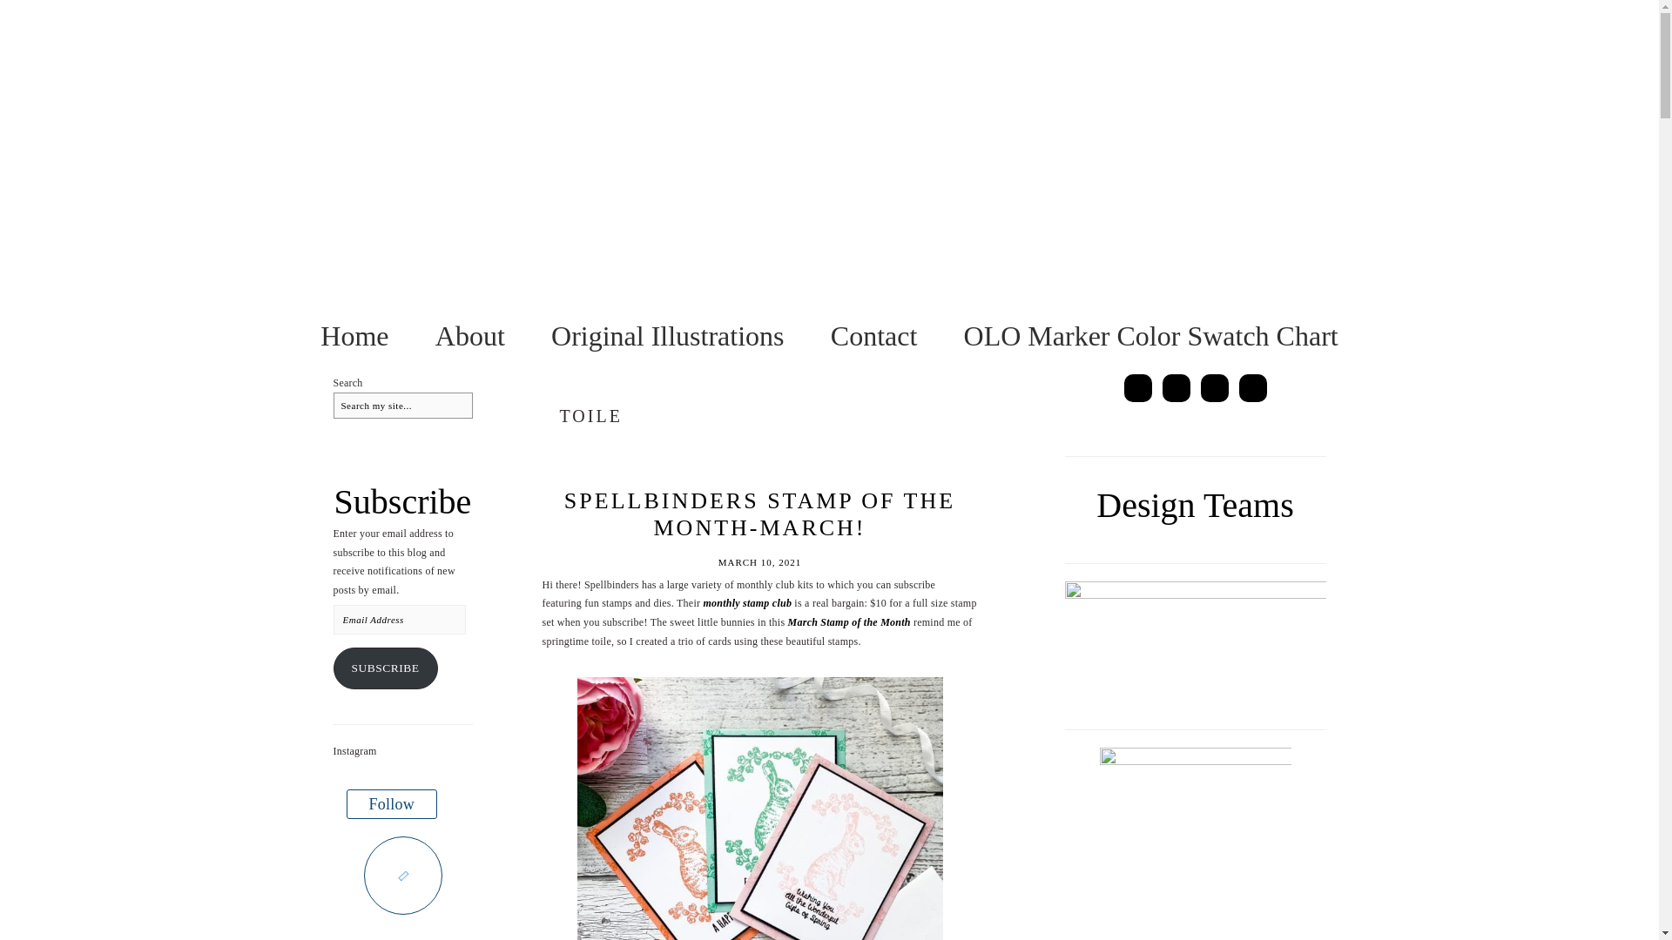 This screenshot has width=1672, height=940. What do you see at coordinates (759, 514) in the screenshot?
I see `SPELLBINDERS STAMP OF THE MONTH-MARCH!` at bounding box center [759, 514].